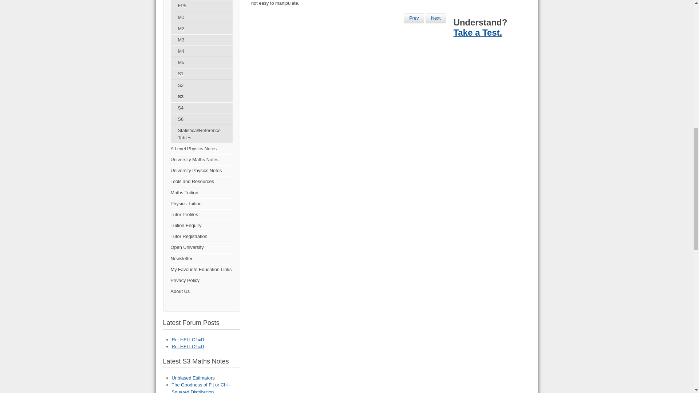  I want to click on university physics notes, so click(201, 170).